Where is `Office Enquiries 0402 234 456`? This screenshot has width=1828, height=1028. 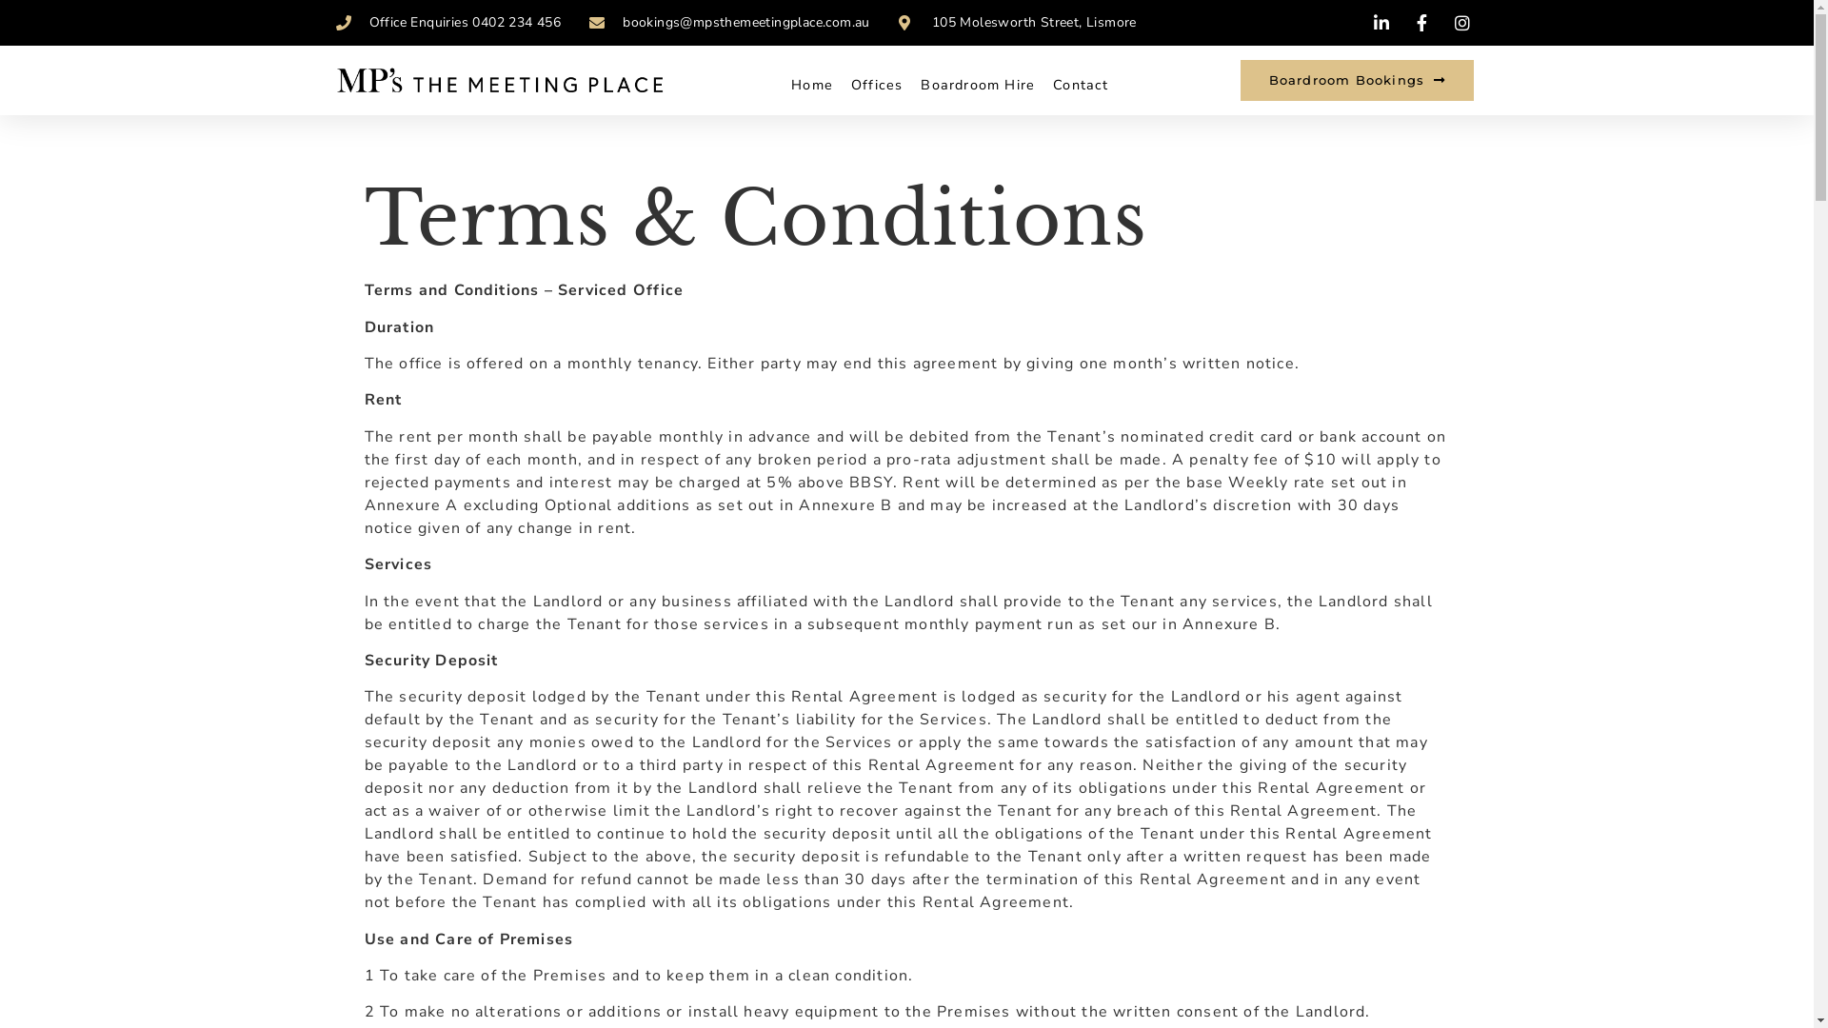
Office Enquiries 0402 234 456 is located at coordinates (447, 23).